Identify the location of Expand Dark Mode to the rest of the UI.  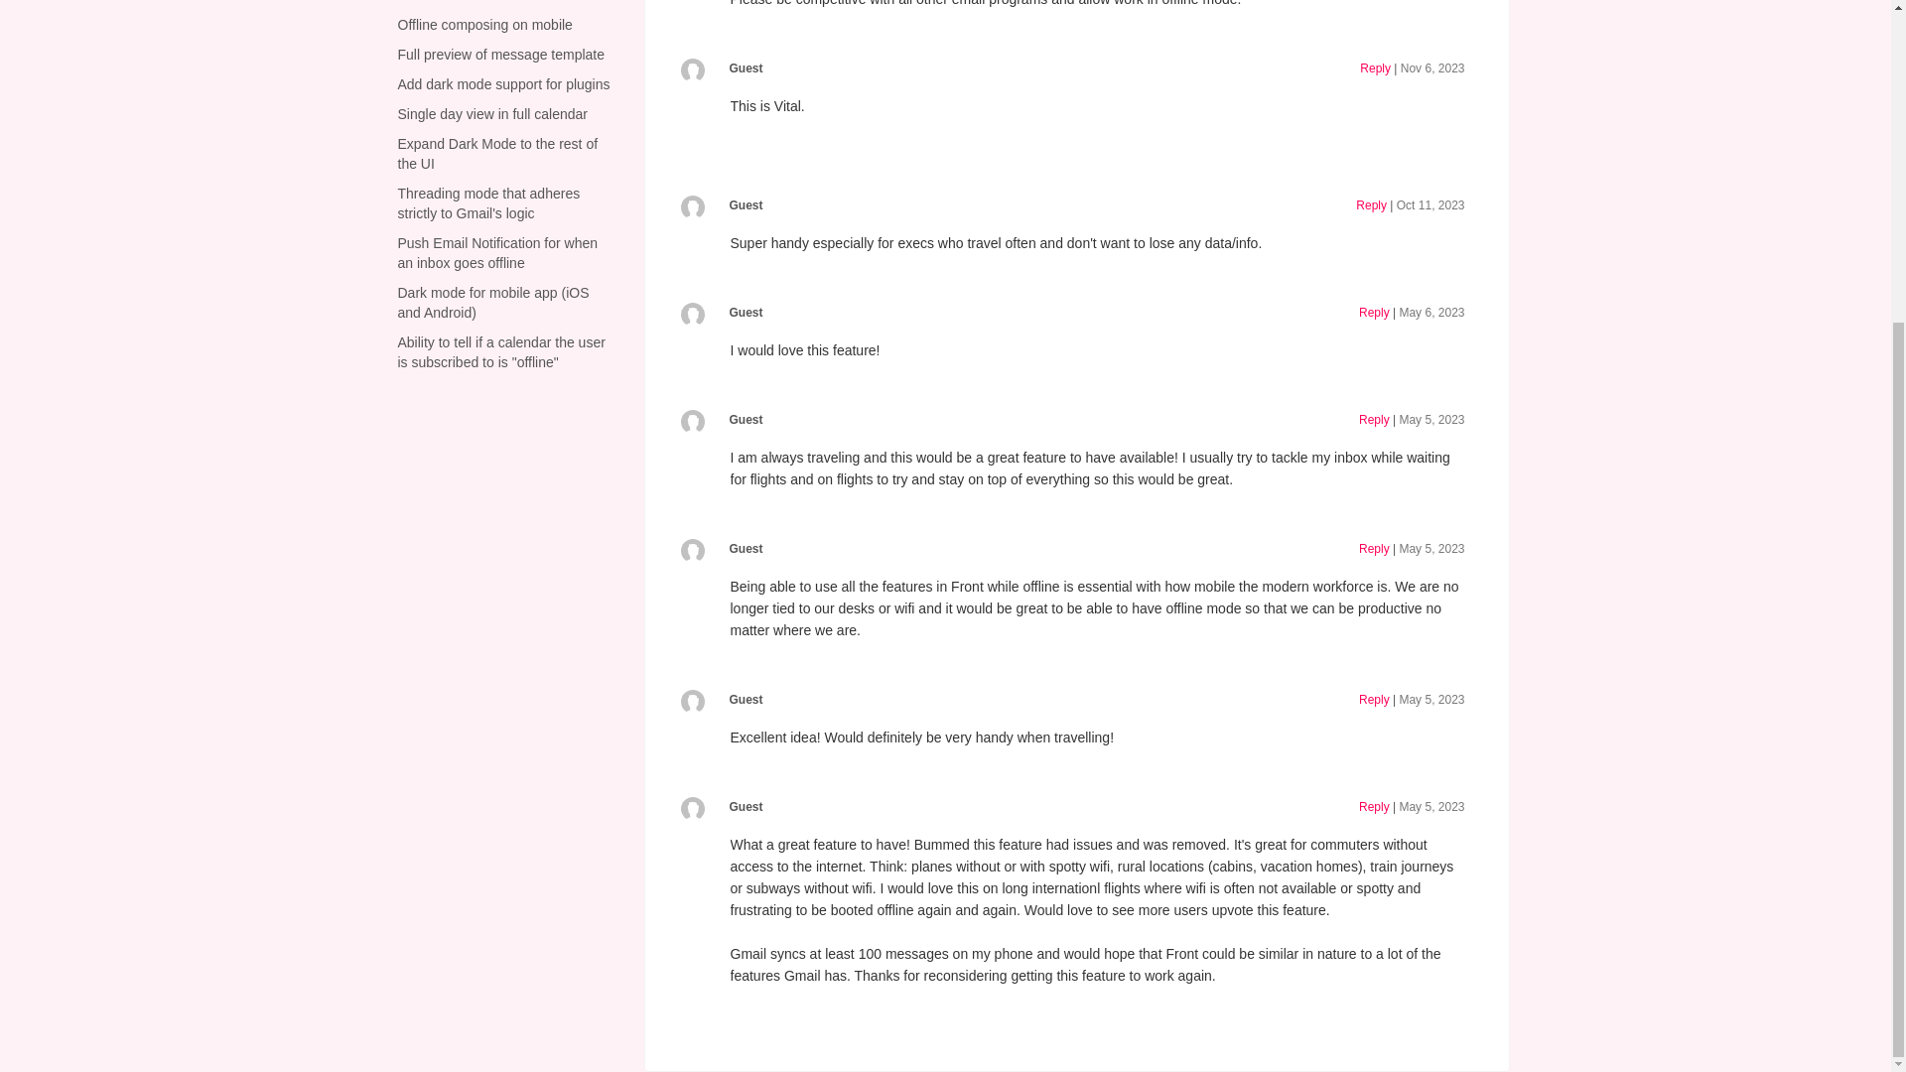
(496, 153).